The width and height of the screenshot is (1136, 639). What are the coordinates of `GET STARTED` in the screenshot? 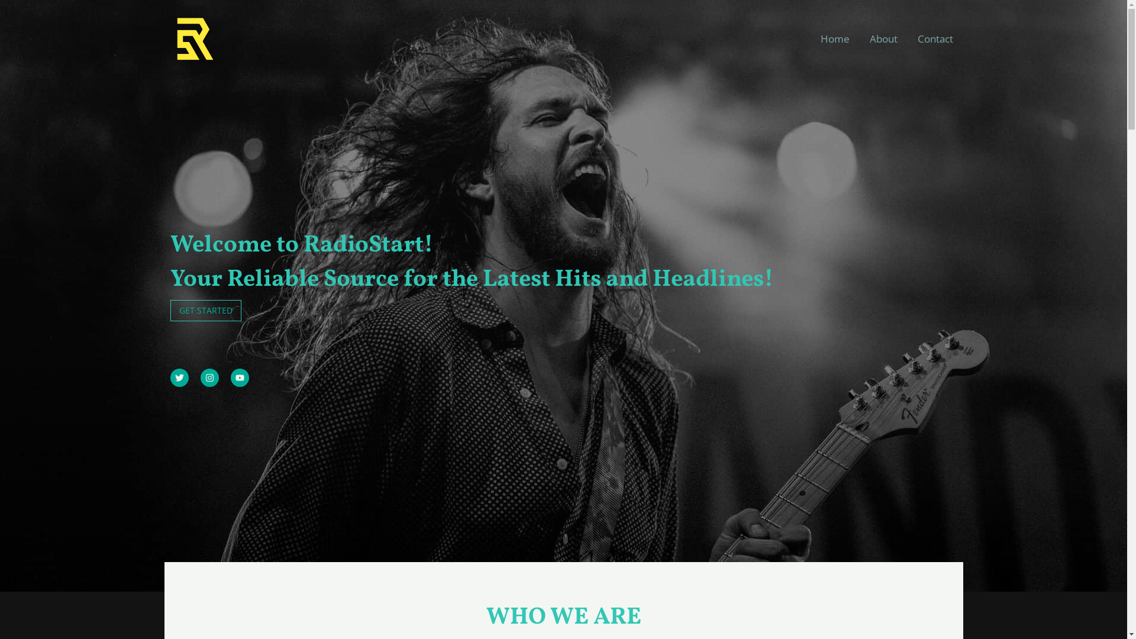 It's located at (206, 311).